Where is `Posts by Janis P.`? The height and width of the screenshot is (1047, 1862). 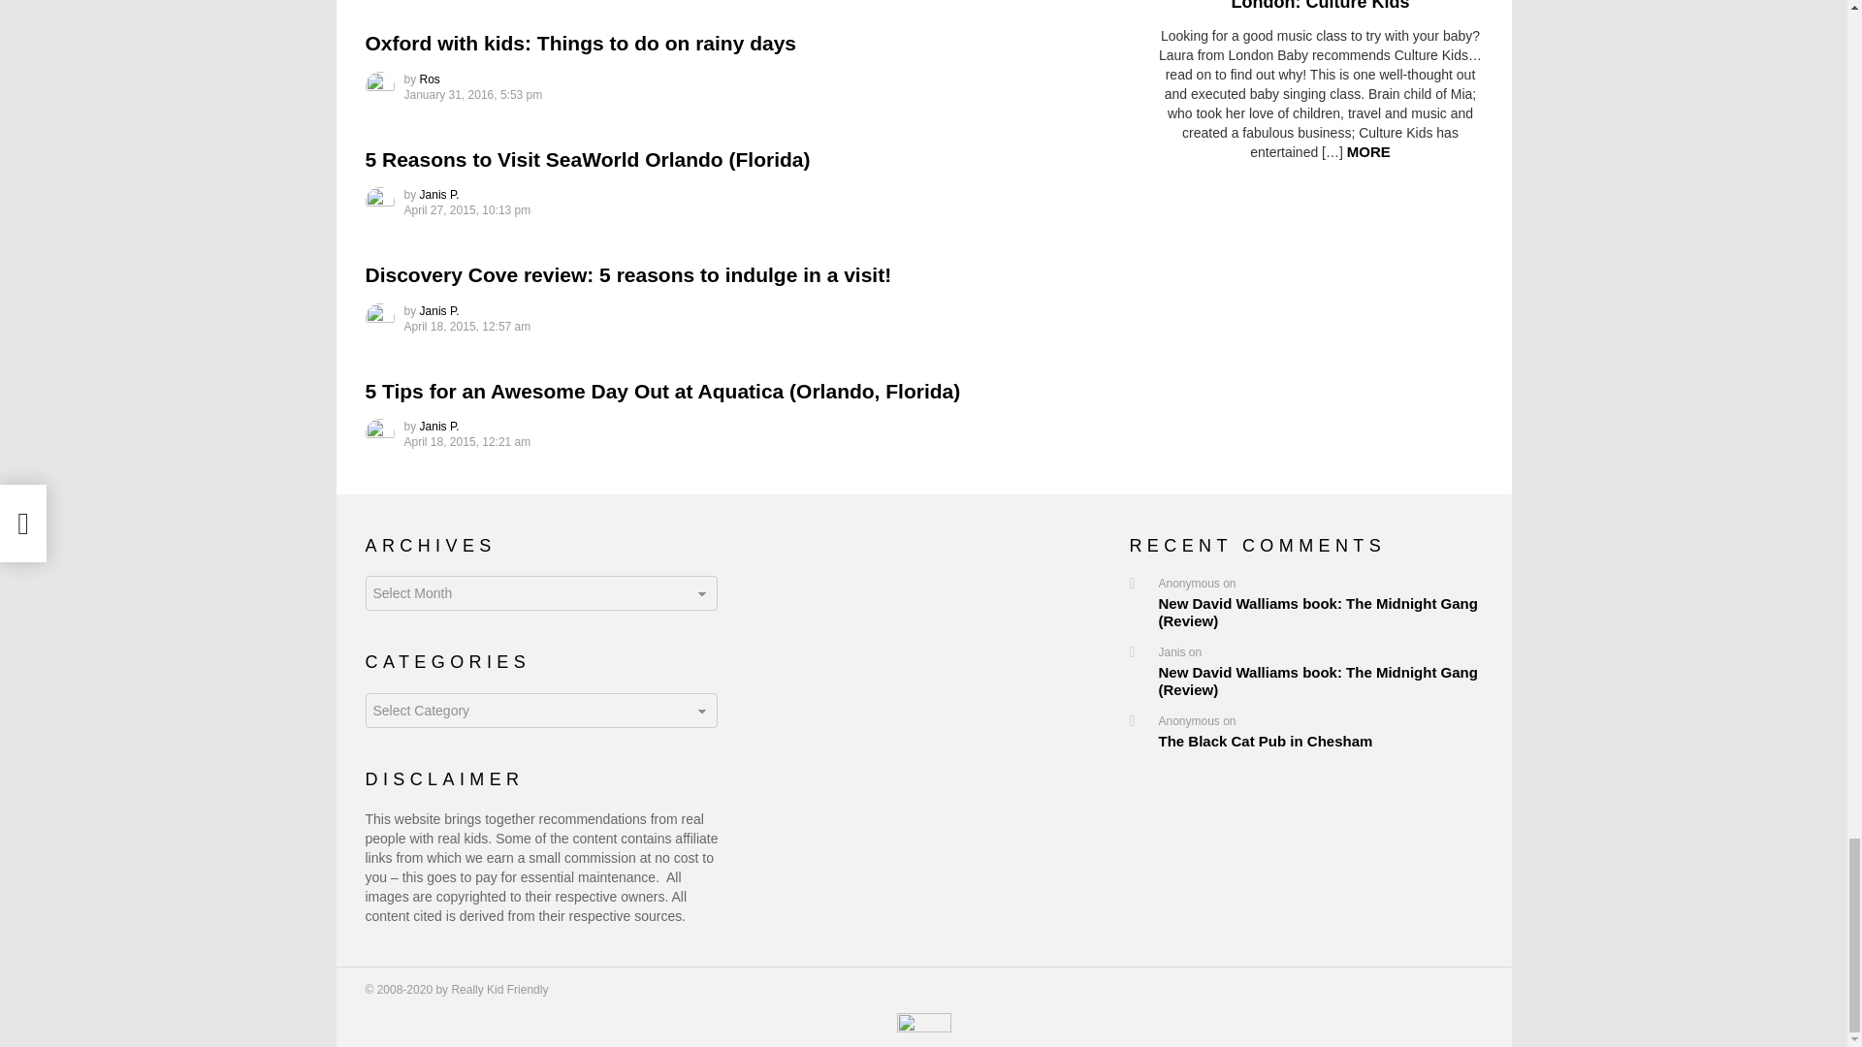
Posts by Janis P. is located at coordinates (440, 427).